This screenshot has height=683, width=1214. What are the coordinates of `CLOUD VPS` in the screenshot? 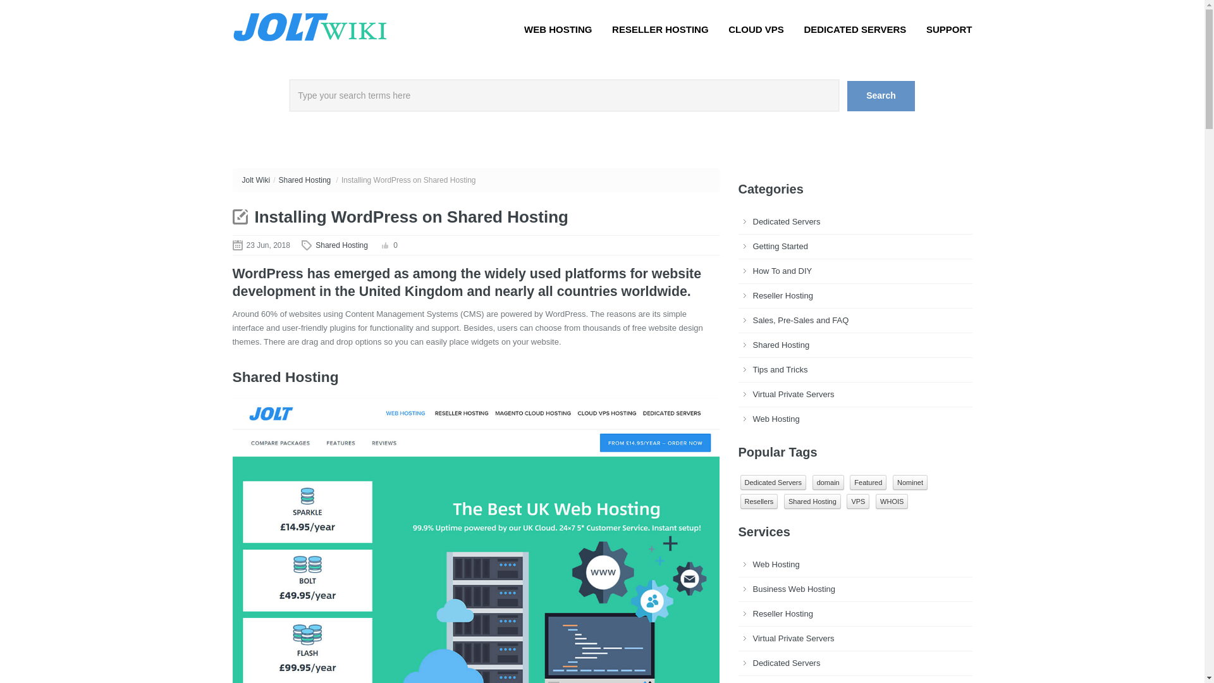 It's located at (756, 29).